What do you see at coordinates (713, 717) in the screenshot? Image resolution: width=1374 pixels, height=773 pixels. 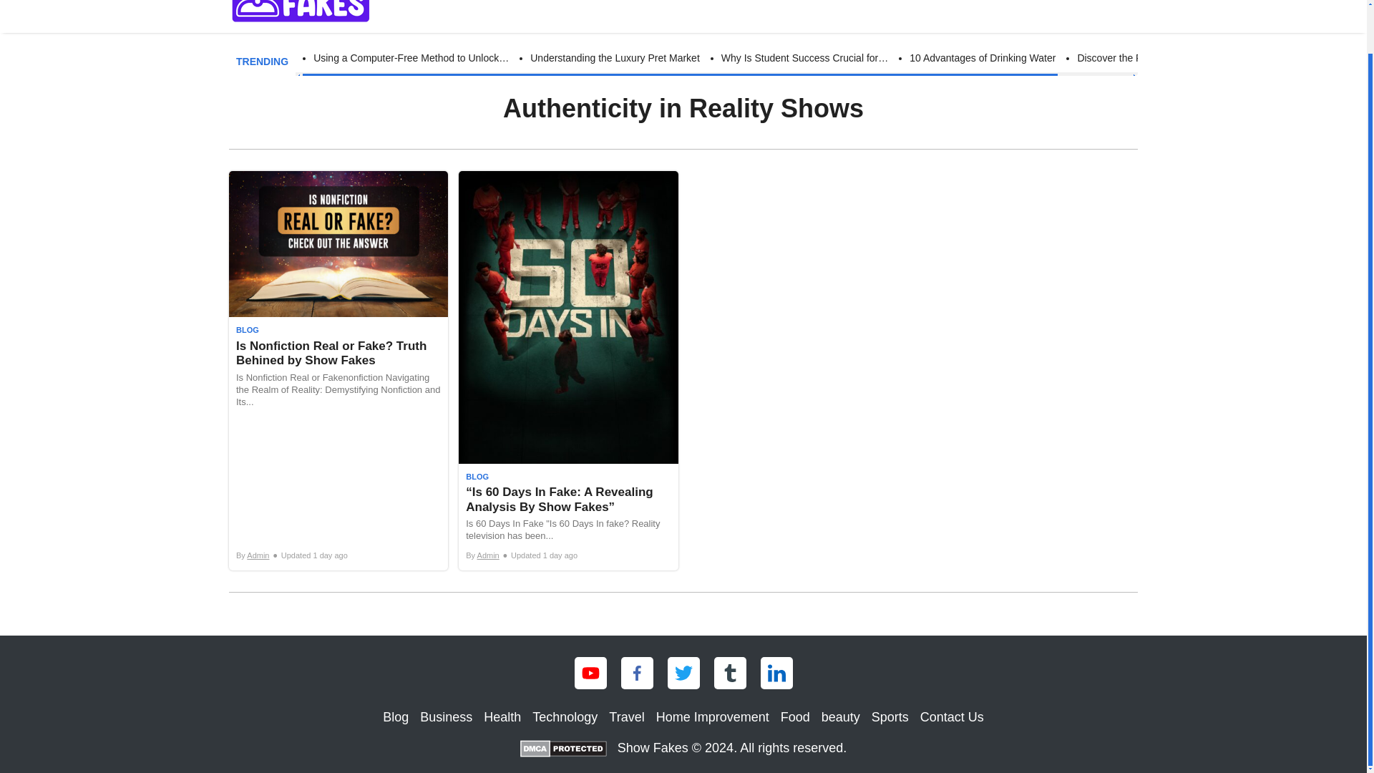 I see `Home Improvement` at bounding box center [713, 717].